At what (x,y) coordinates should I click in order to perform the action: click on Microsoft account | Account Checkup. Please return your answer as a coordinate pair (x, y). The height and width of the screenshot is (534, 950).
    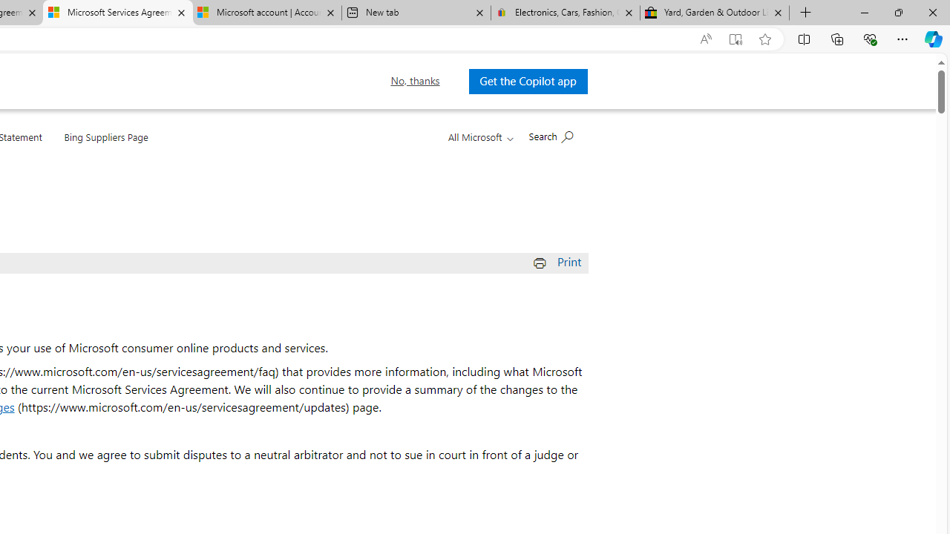
    Looking at the image, I should click on (266, 13).